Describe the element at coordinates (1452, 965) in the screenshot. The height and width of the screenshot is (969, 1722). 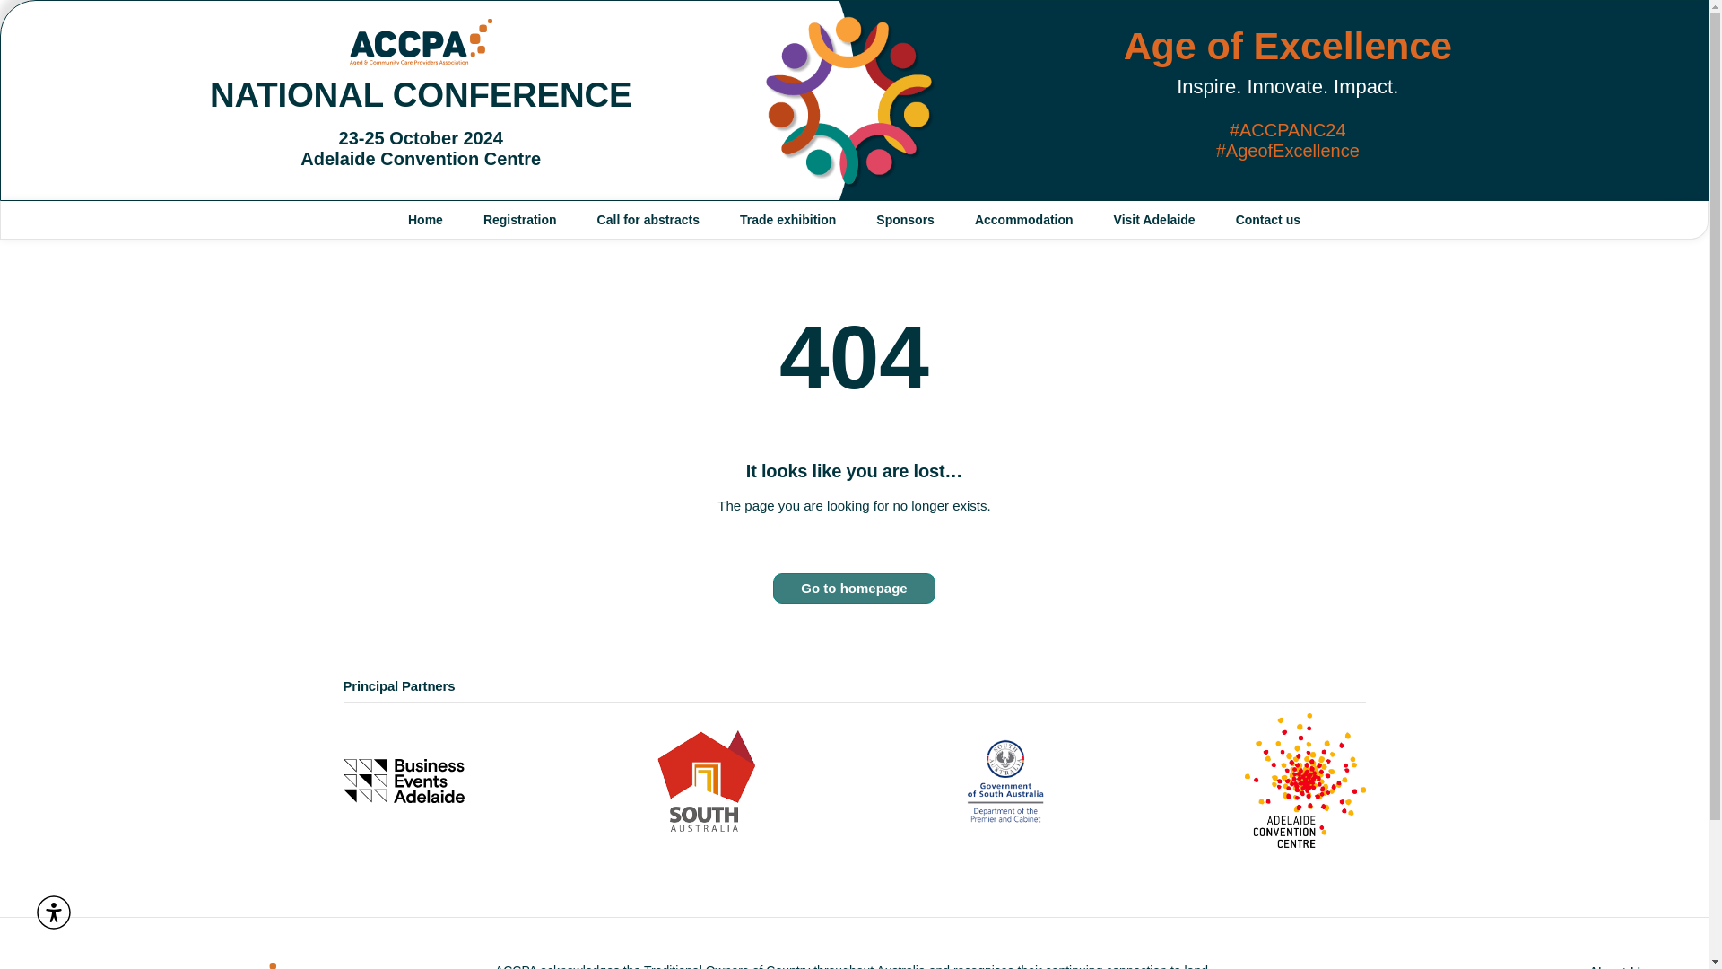
I see `About Us` at that location.